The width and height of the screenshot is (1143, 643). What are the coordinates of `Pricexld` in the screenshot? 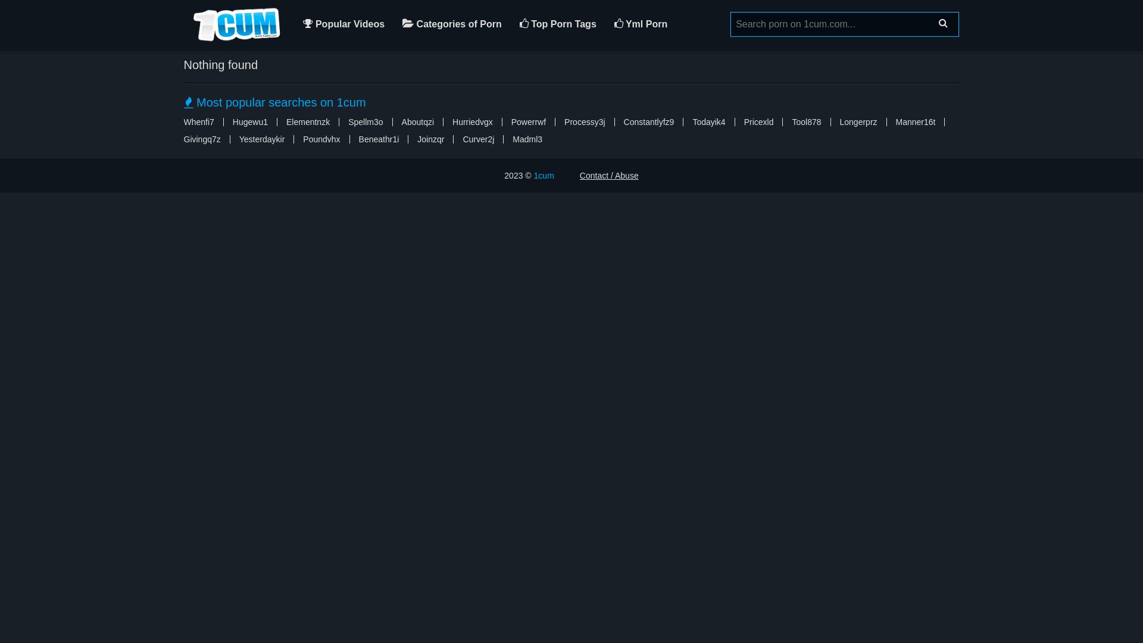 It's located at (759, 122).